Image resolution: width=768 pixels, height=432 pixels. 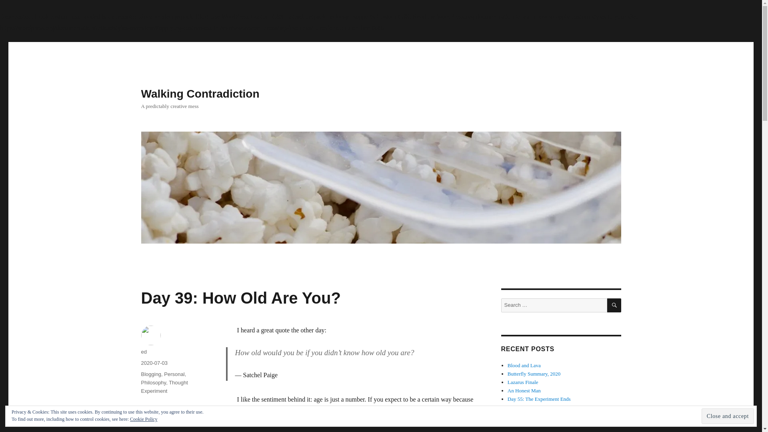 I want to click on Walking Contradiction, so click(x=200, y=94).